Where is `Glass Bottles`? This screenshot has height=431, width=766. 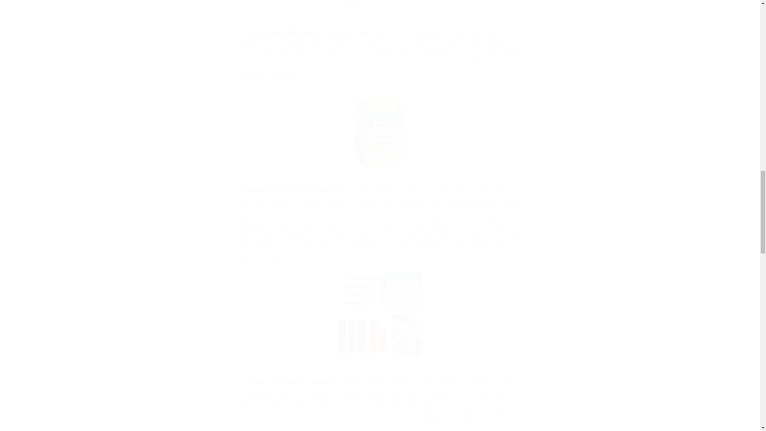
Glass Bottles is located at coordinates (289, 382).